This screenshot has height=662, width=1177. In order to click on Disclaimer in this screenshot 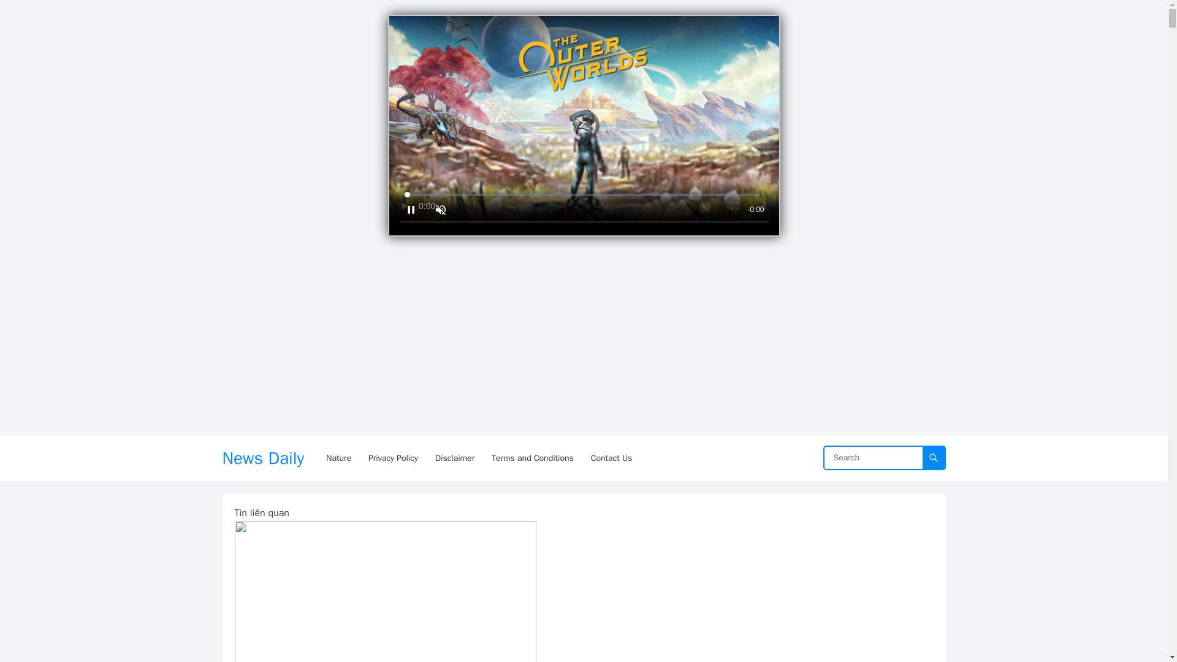, I will do `click(455, 458)`.